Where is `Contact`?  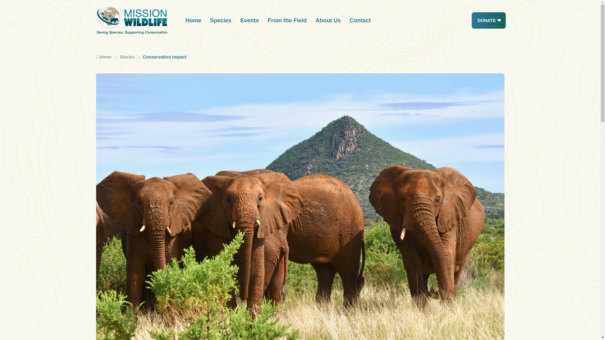
Contact is located at coordinates (360, 20).